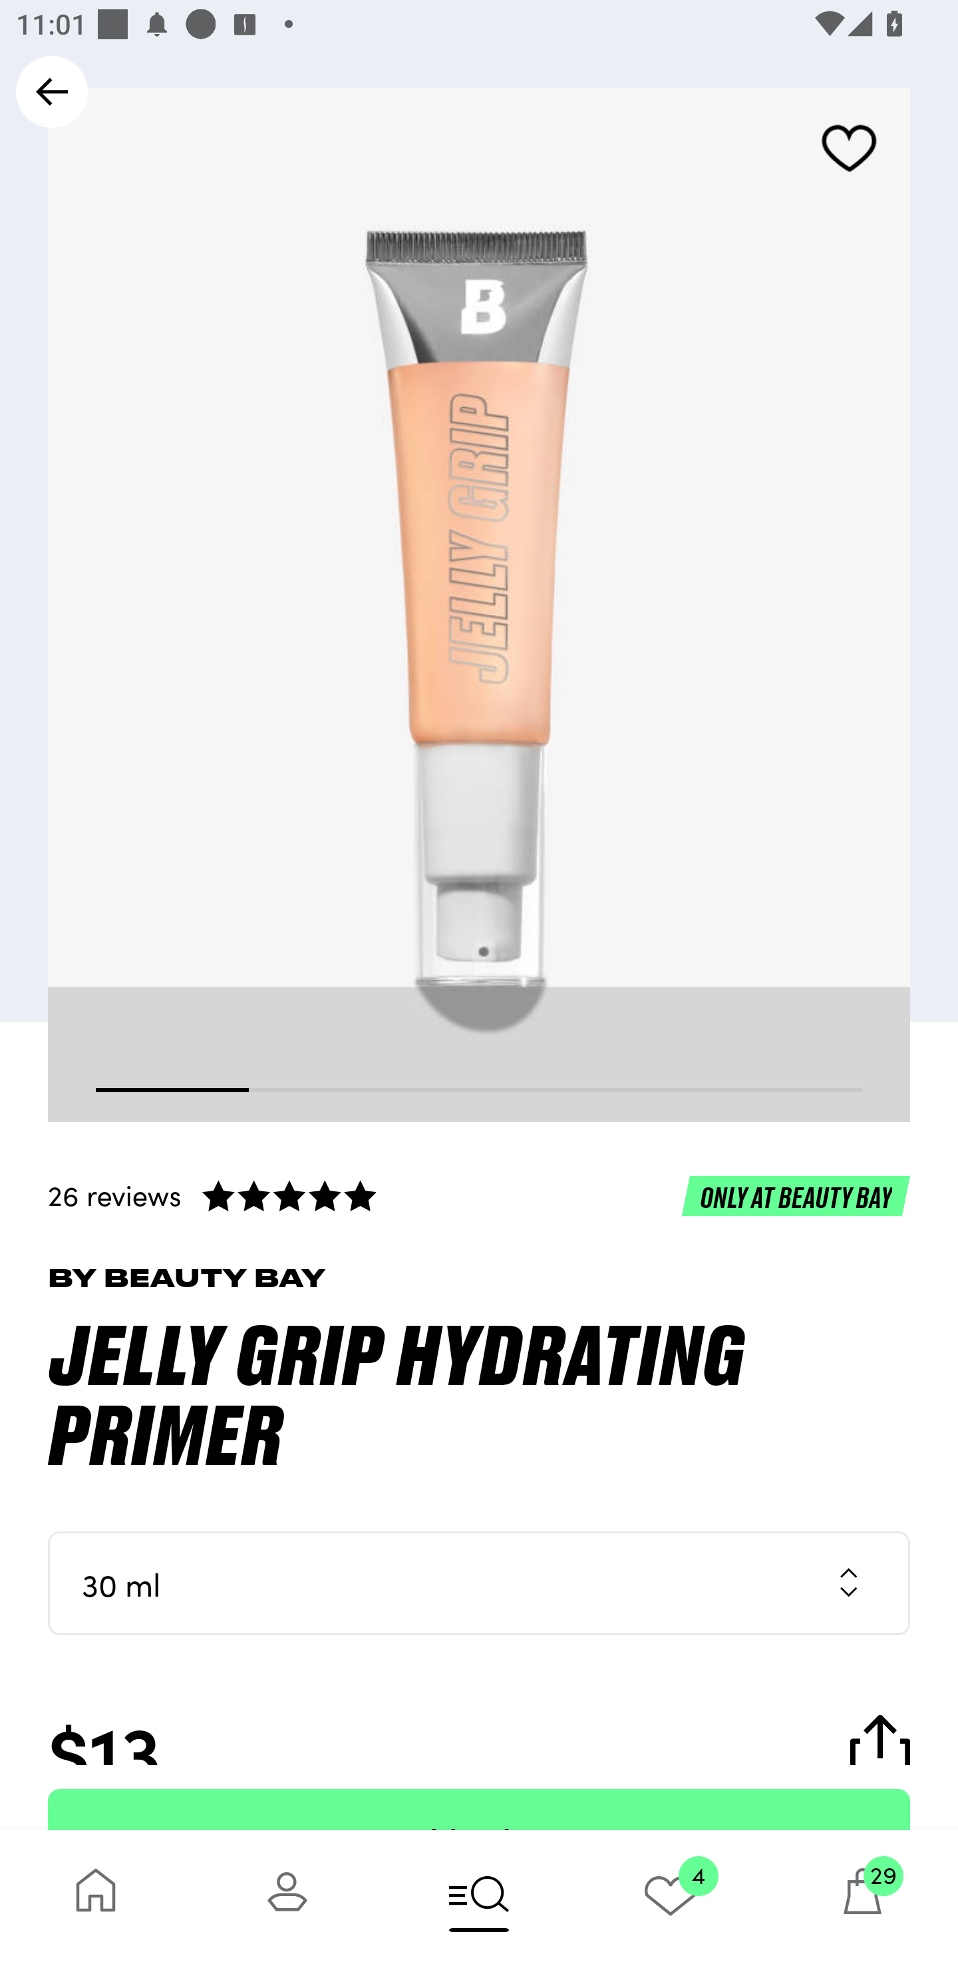 This screenshot has width=958, height=1970. What do you see at coordinates (671, 1899) in the screenshot?
I see `4` at bounding box center [671, 1899].